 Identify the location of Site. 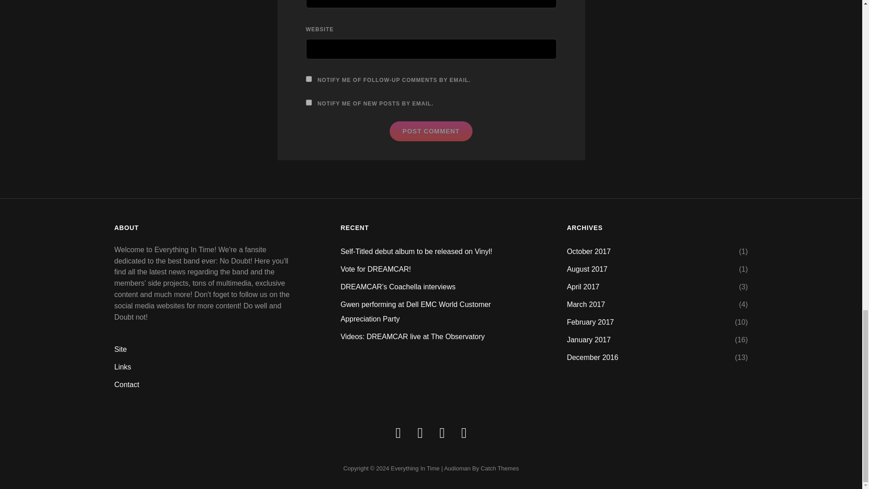
(120, 349).